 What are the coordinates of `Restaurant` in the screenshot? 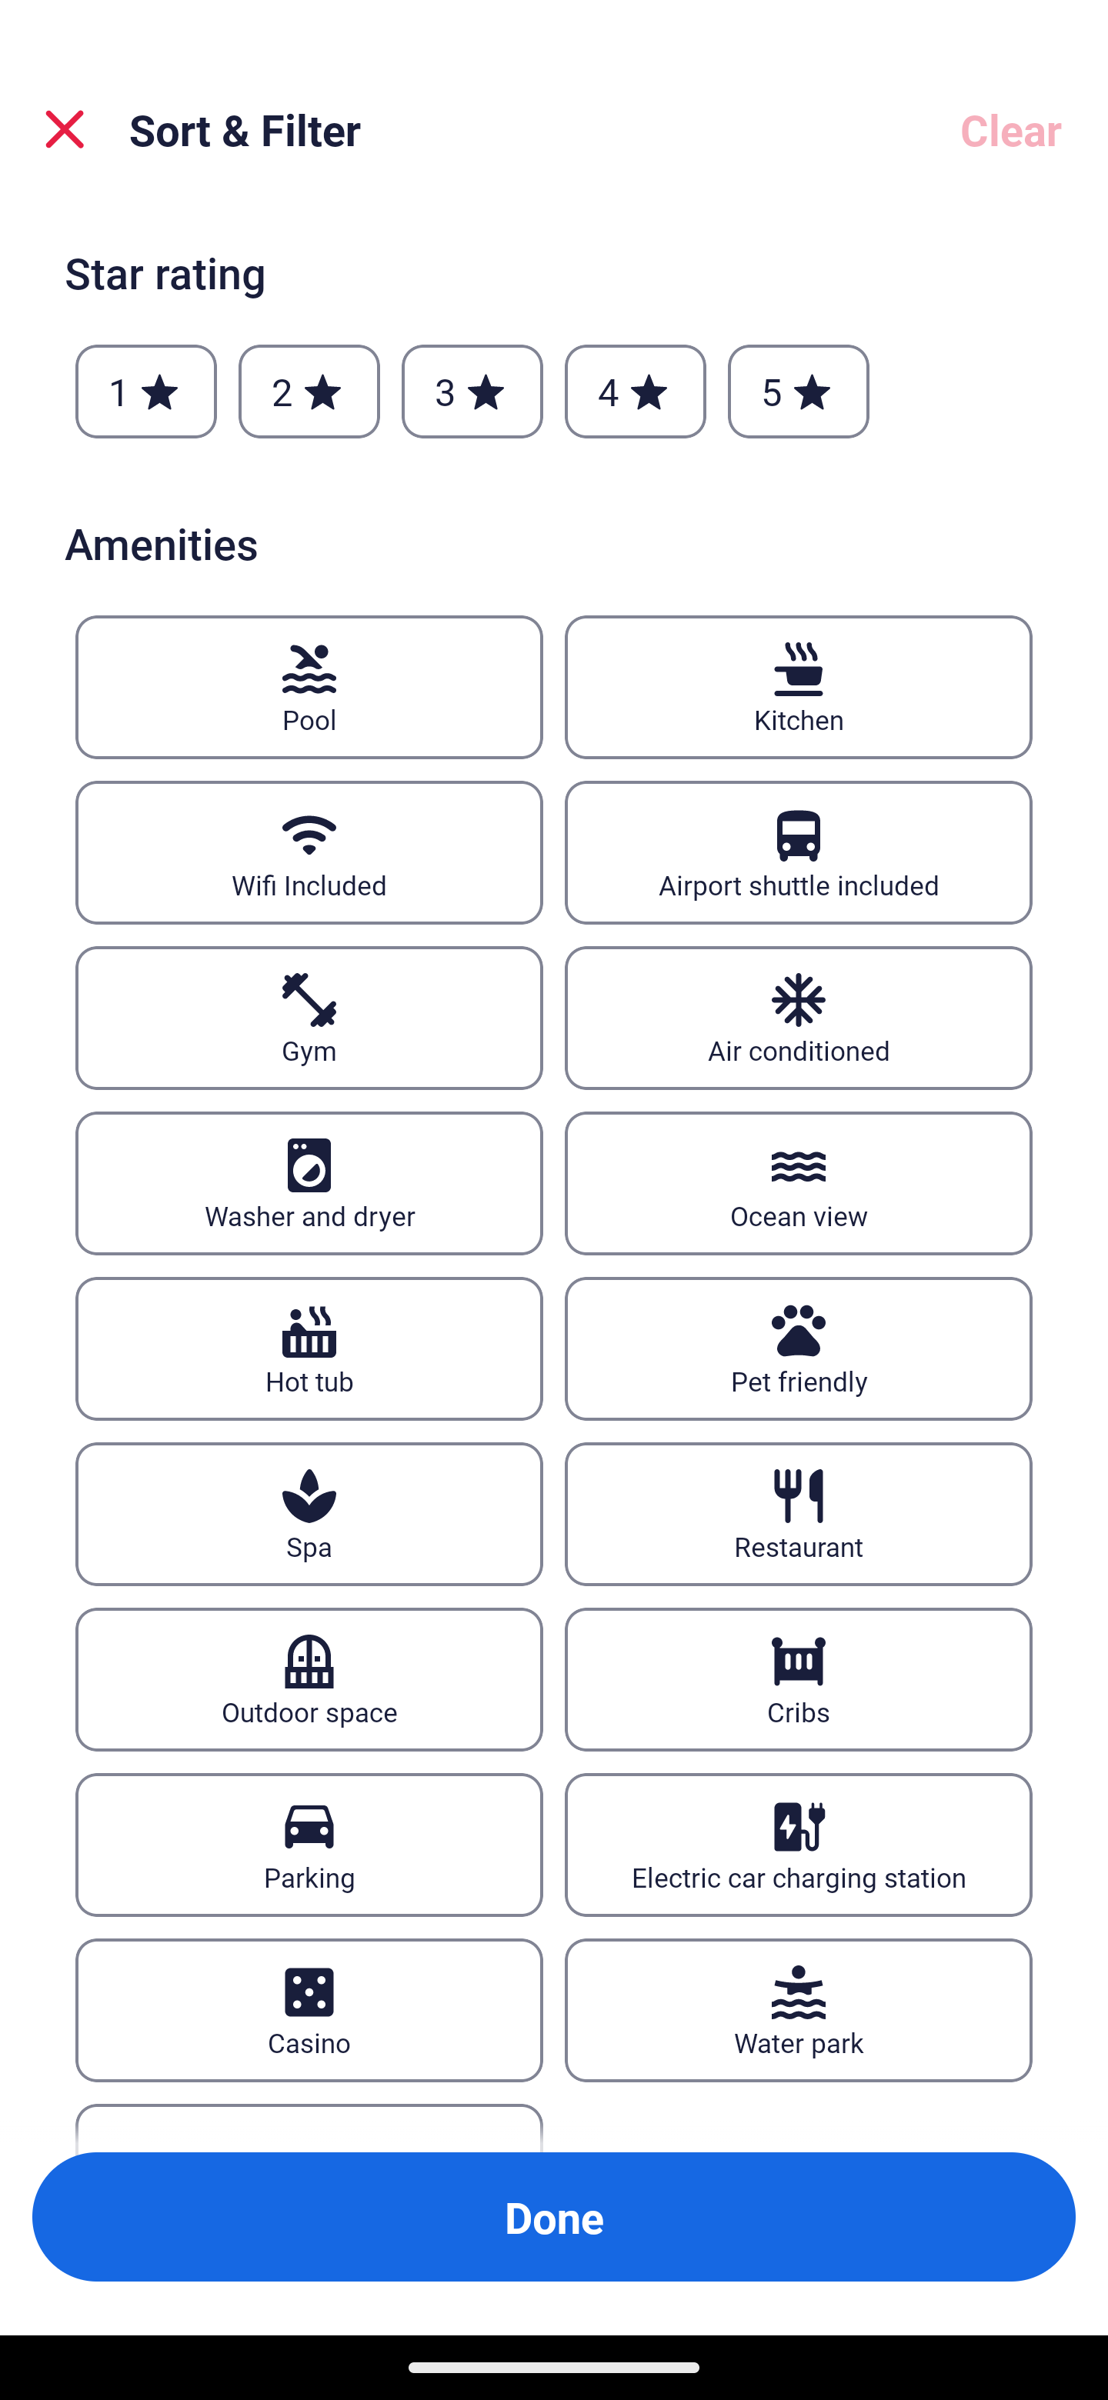 It's located at (799, 1514).